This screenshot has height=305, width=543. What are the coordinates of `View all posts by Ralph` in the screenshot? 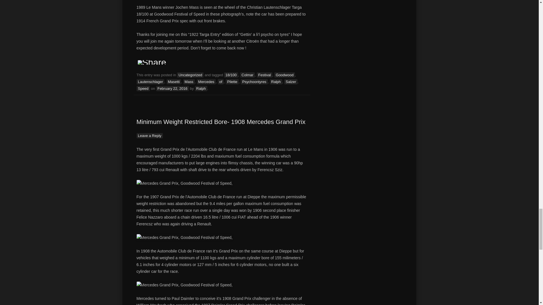 It's located at (201, 88).